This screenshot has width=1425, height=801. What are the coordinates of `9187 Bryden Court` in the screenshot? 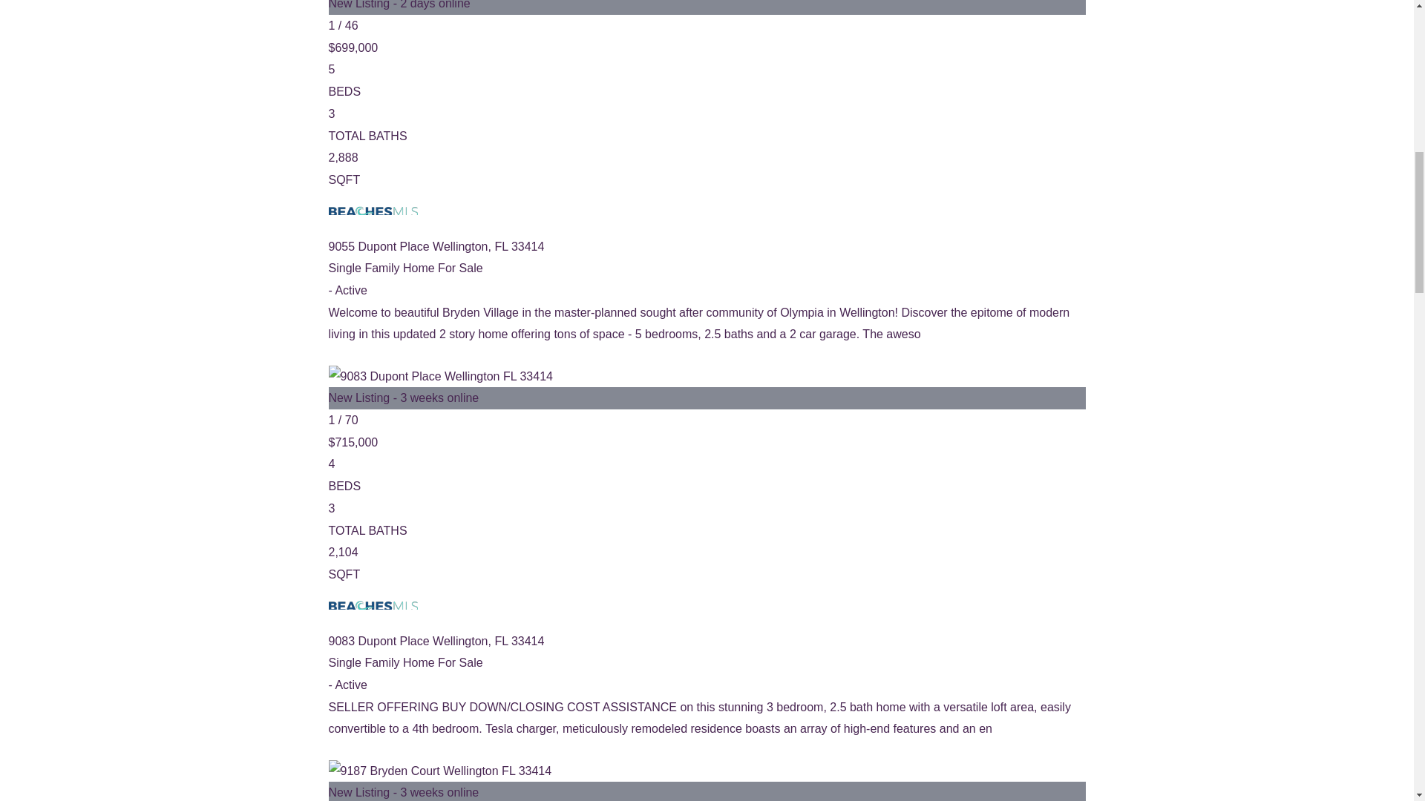 It's located at (706, 780).